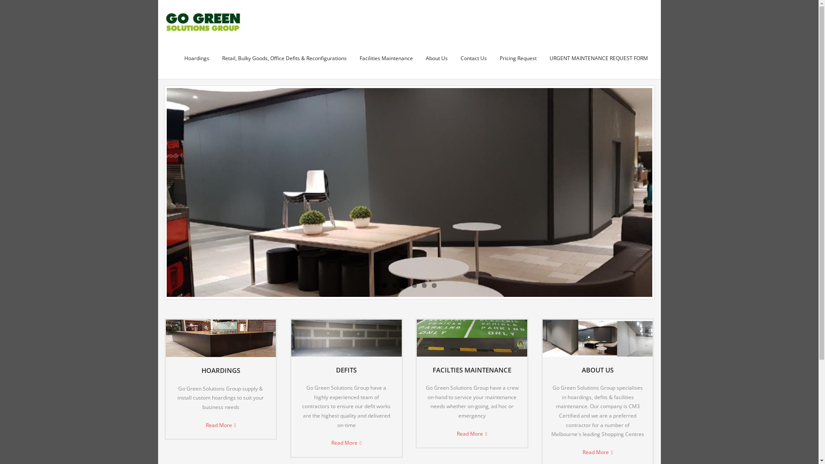 This screenshot has height=464, width=825. I want to click on Retail, Bulky Goods, Office Defits & Reconfigurations, so click(284, 58).